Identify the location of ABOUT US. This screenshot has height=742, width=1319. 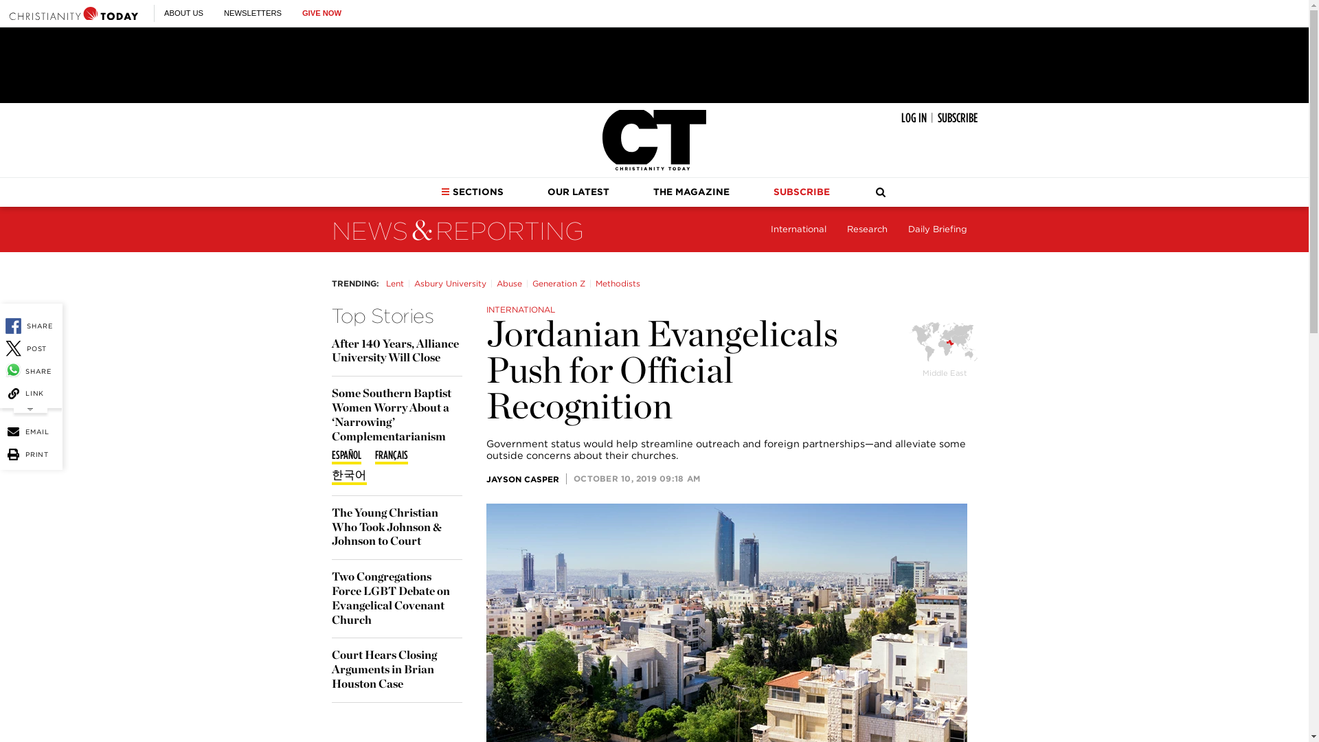
(183, 13).